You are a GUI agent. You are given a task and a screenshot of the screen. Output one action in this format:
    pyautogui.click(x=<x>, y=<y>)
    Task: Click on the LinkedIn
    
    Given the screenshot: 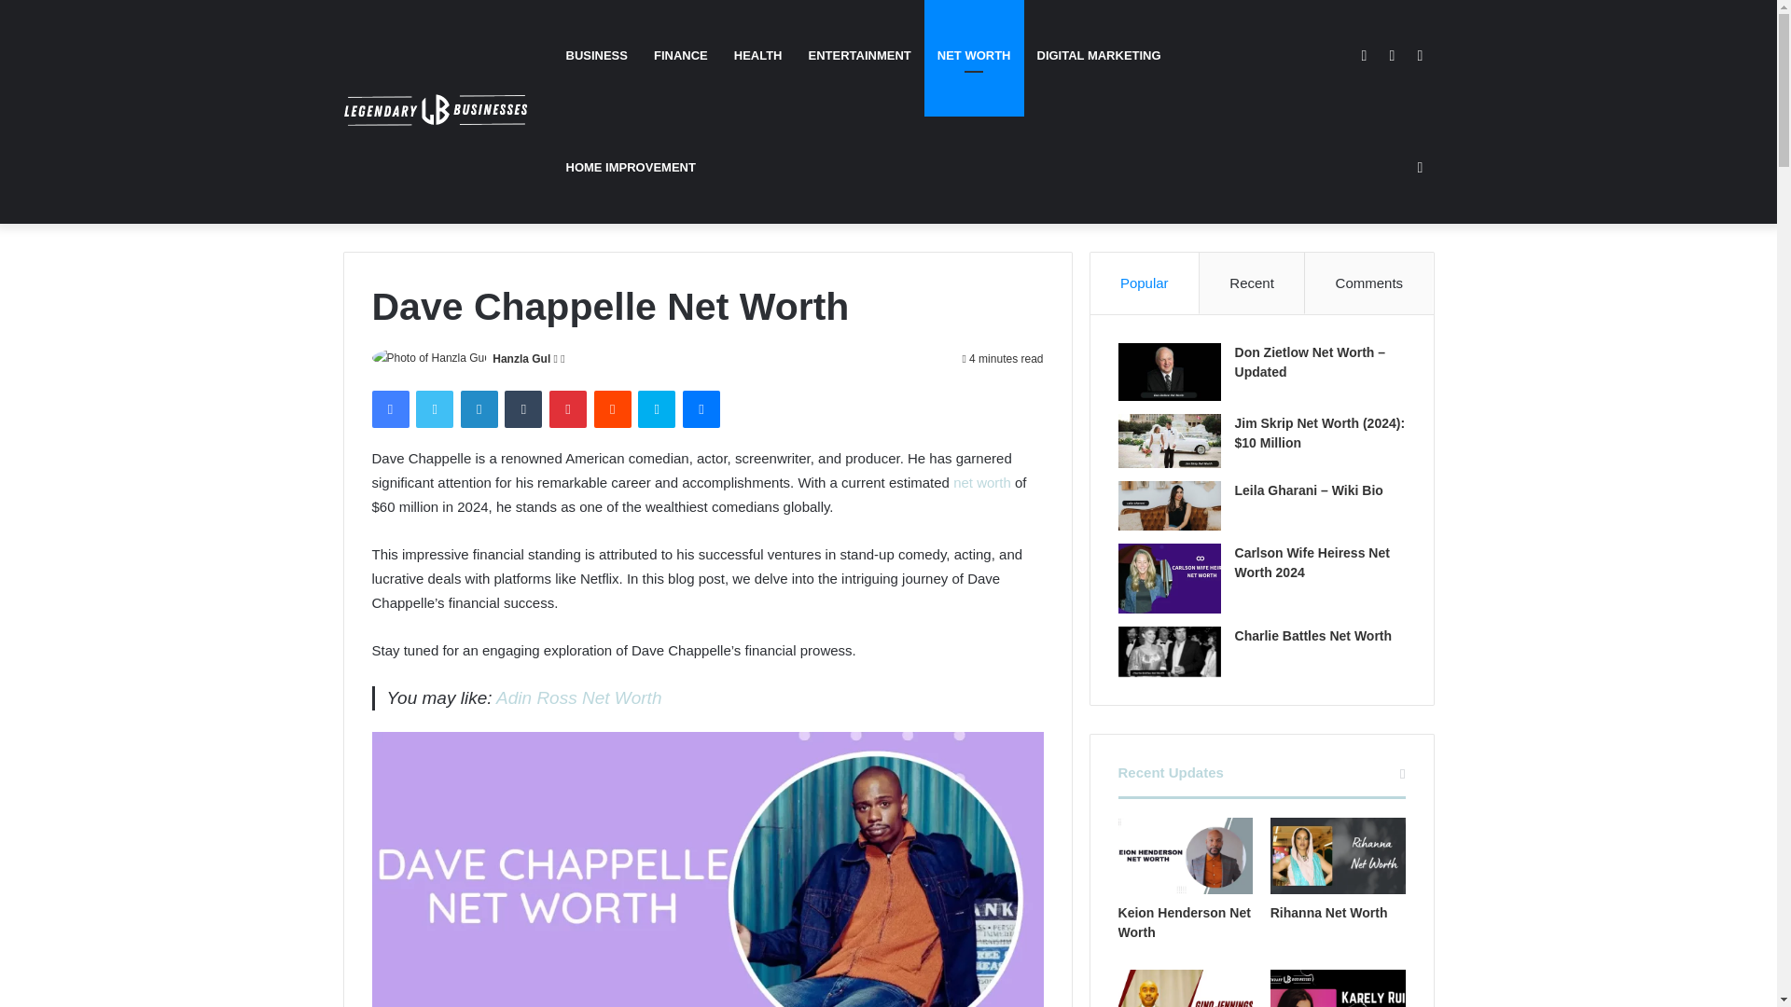 What is the action you would take?
    pyautogui.click(x=479, y=409)
    